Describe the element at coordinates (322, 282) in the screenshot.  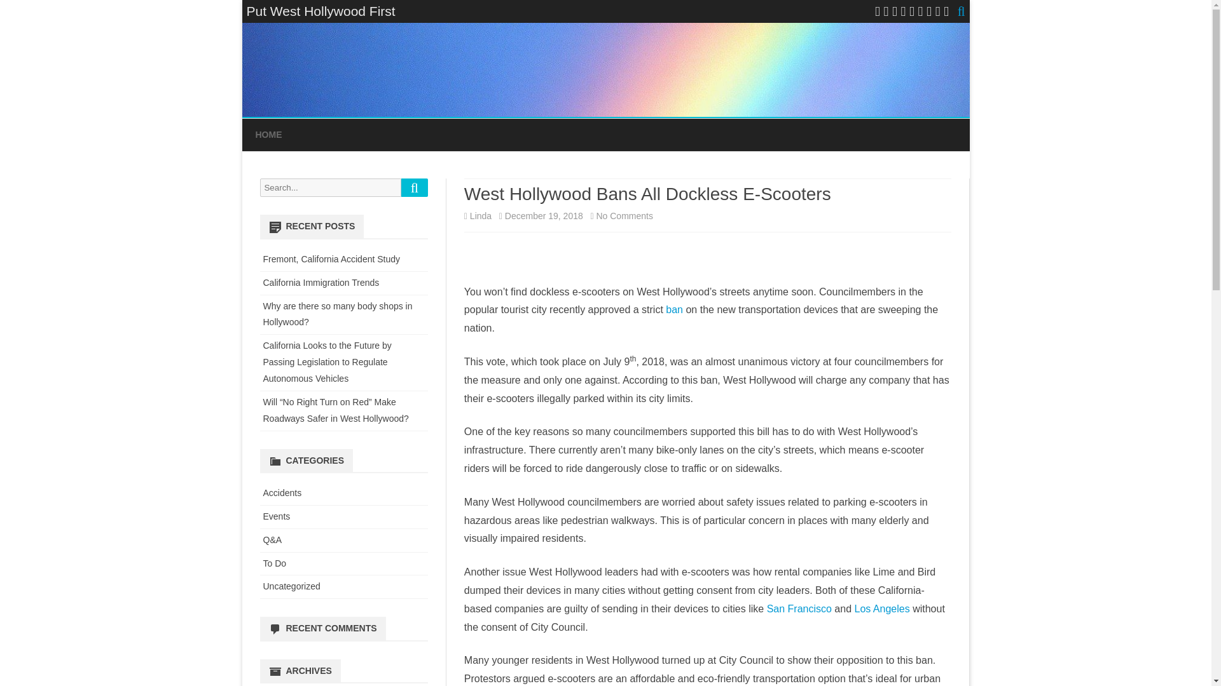
I see `California Immigration Trends` at that location.